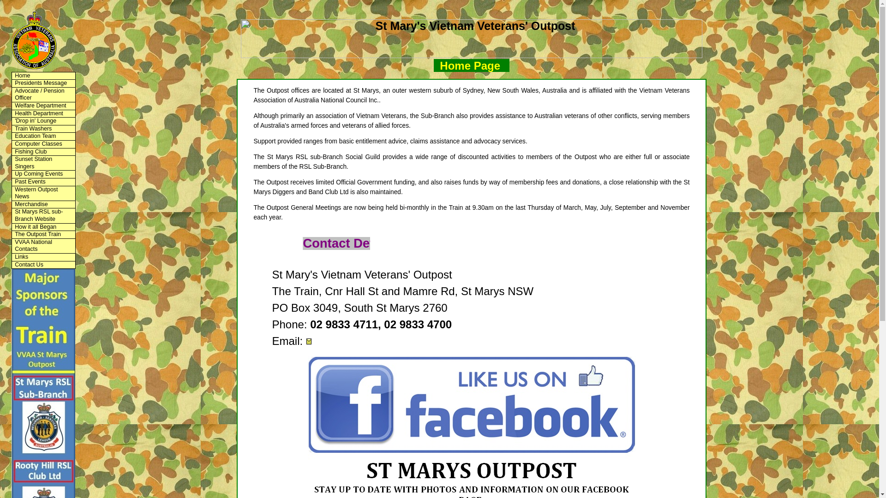 This screenshot has height=498, width=886. I want to click on St Mary's Vietnam Veterans' Outpost, so click(472, 39).